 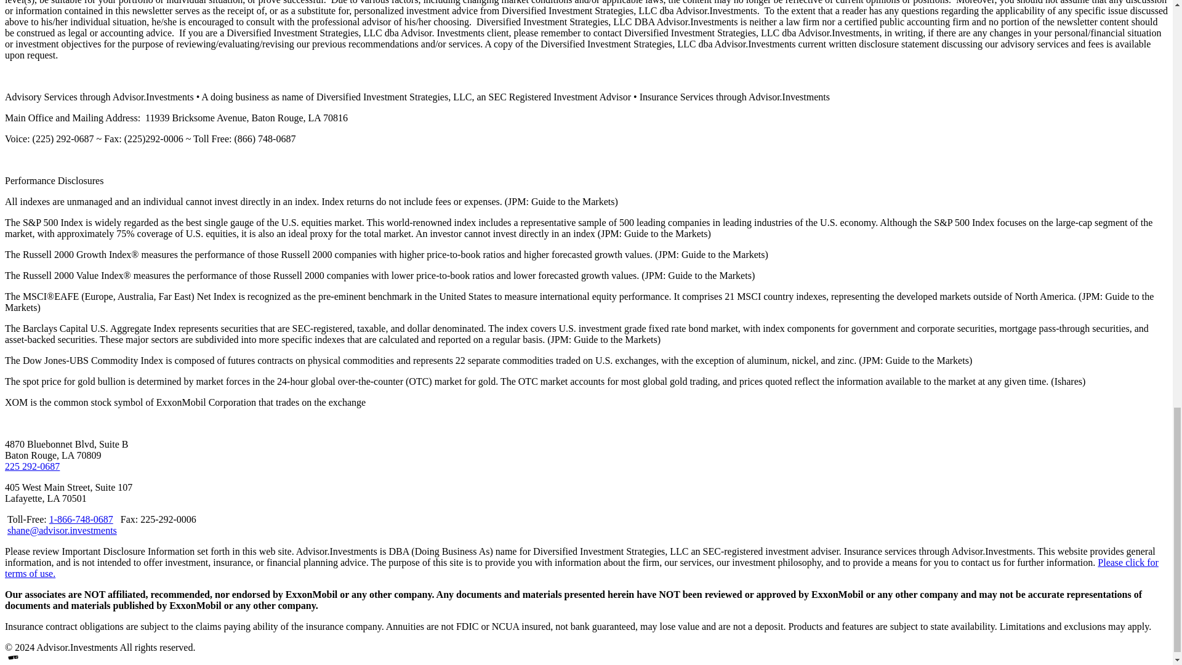 I want to click on Please click for terms of use., so click(x=581, y=568).